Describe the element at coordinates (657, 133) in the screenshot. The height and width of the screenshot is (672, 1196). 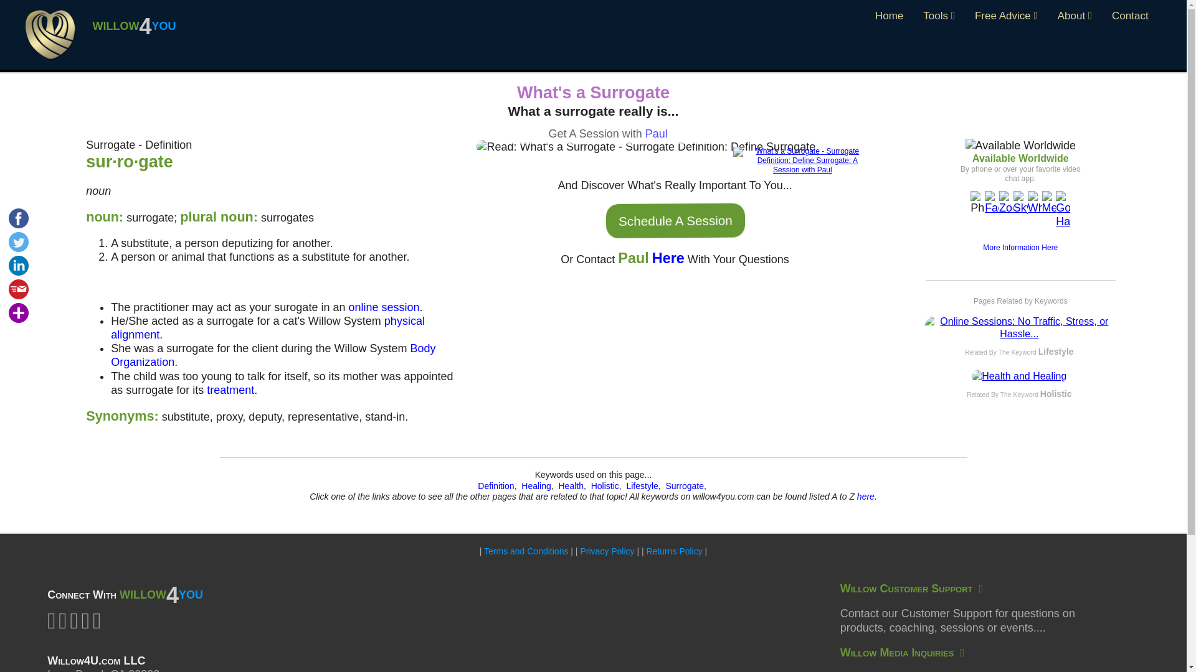
I see `More about Paul E Harrison and his Willow System Sessions` at that location.